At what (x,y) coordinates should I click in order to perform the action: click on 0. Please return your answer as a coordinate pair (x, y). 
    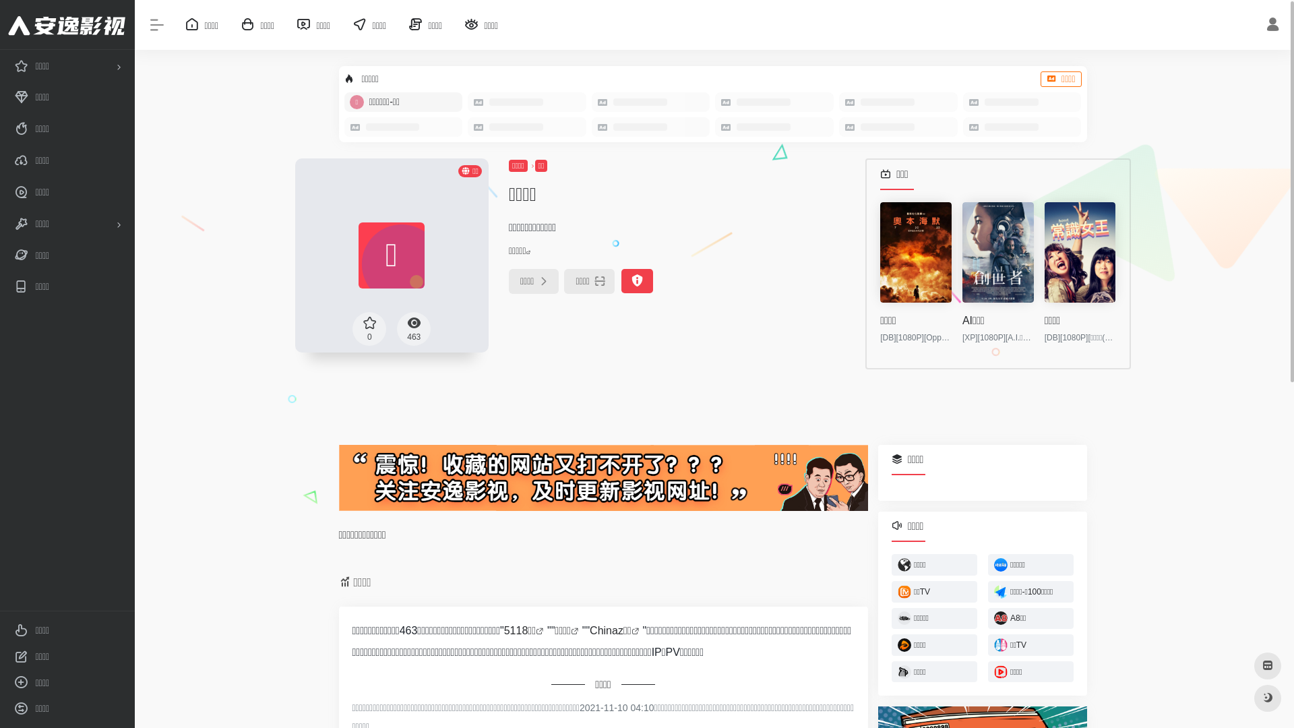
    Looking at the image, I should click on (369, 328).